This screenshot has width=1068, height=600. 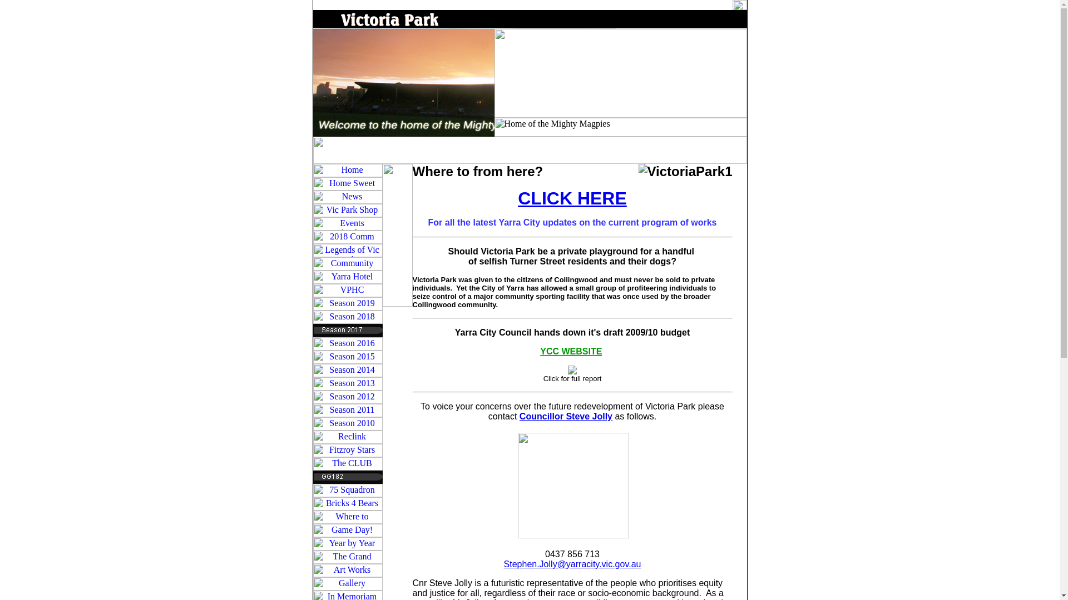 I want to click on 2018 Comm Cup, so click(x=347, y=237).